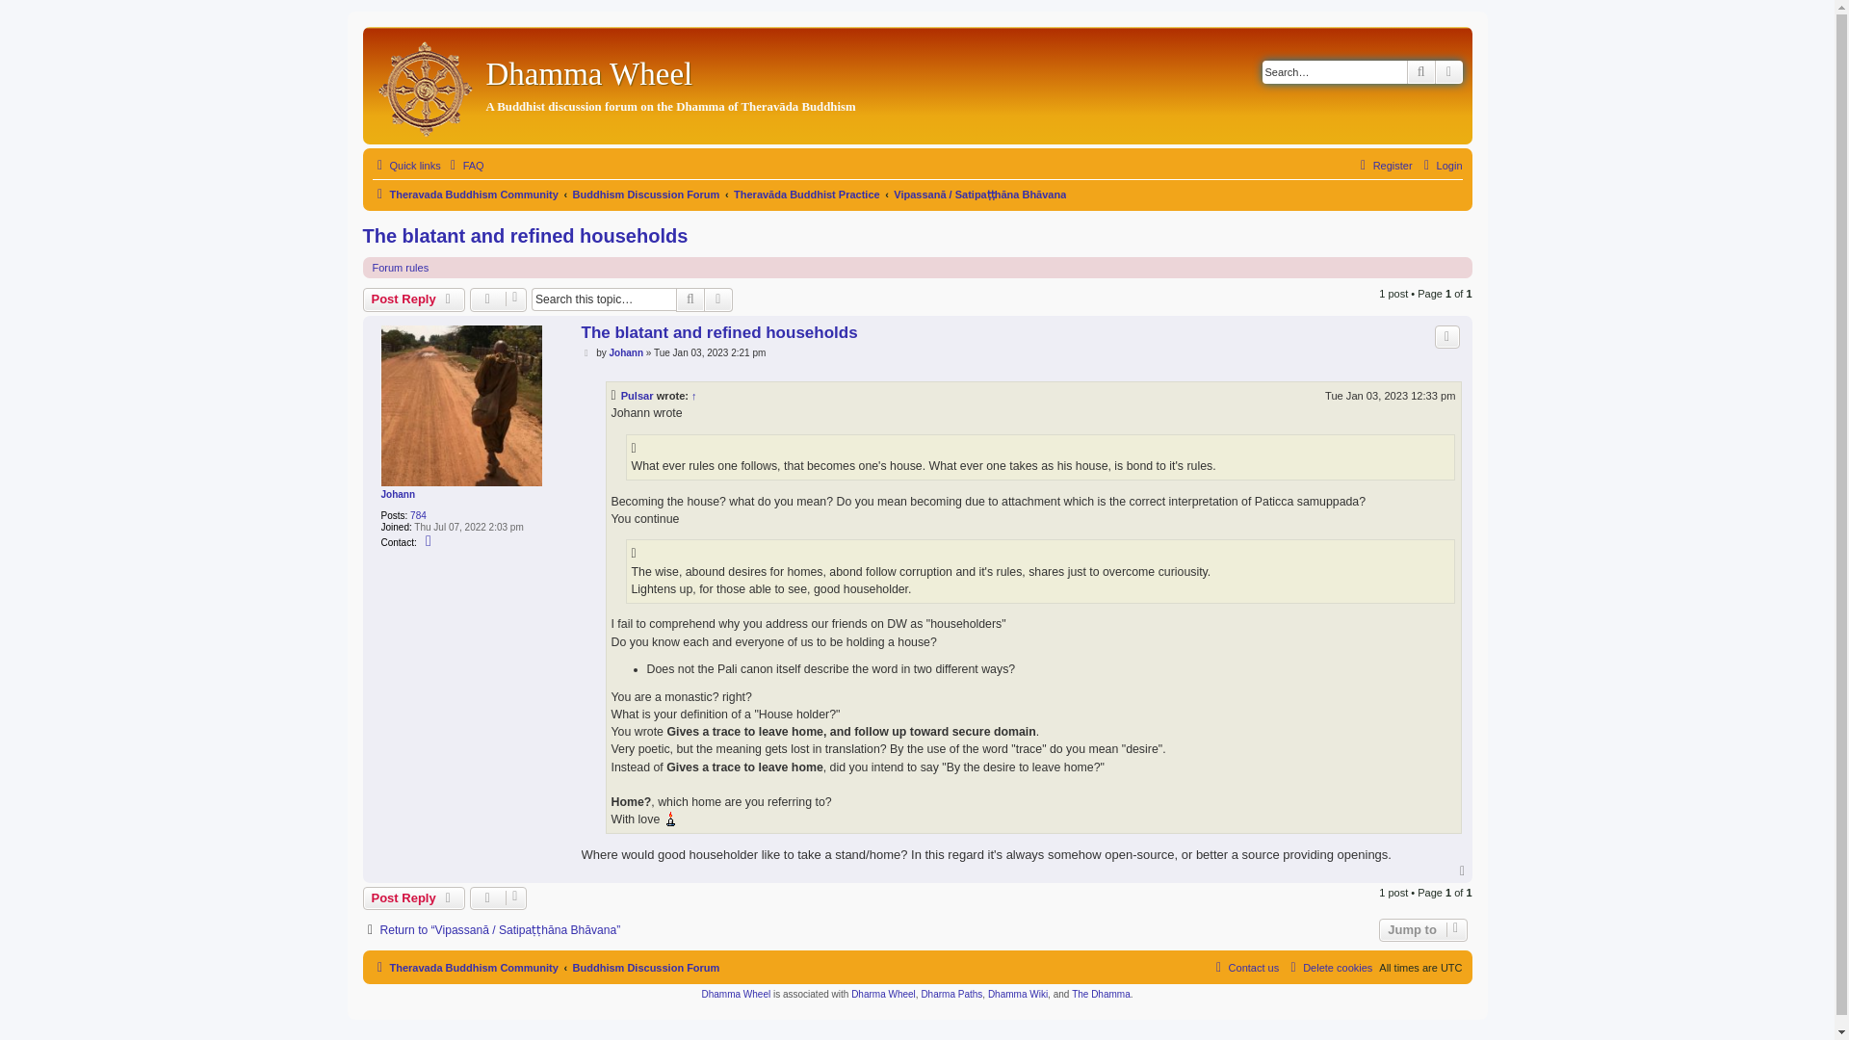  What do you see at coordinates (498, 299) in the screenshot?
I see `Topic tools` at bounding box center [498, 299].